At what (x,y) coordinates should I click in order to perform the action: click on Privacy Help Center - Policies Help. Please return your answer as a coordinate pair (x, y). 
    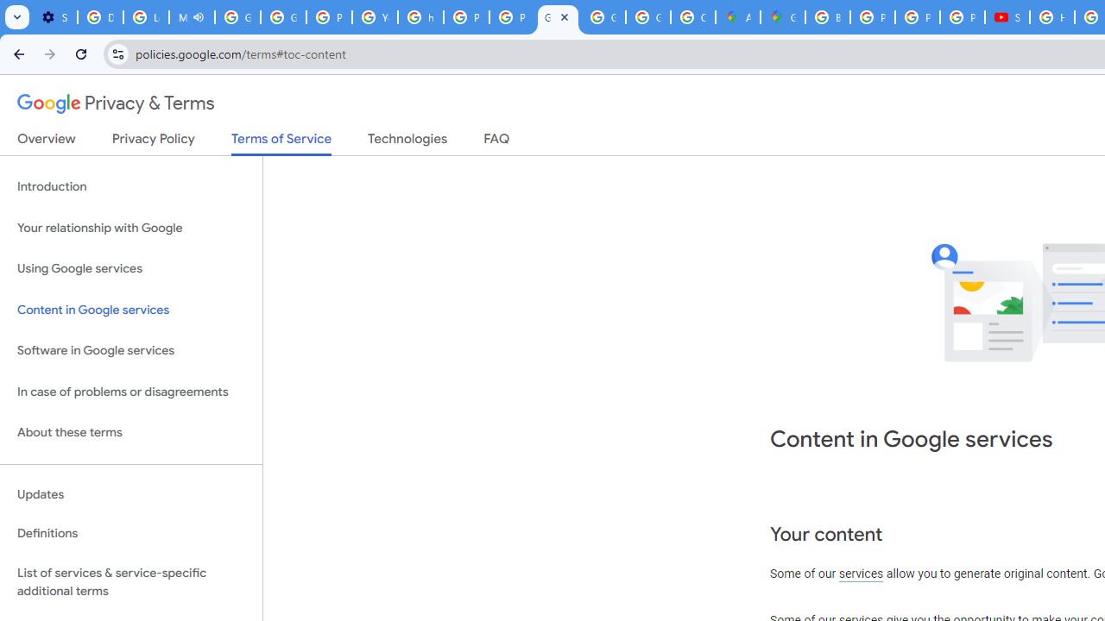
    Looking at the image, I should click on (329, 17).